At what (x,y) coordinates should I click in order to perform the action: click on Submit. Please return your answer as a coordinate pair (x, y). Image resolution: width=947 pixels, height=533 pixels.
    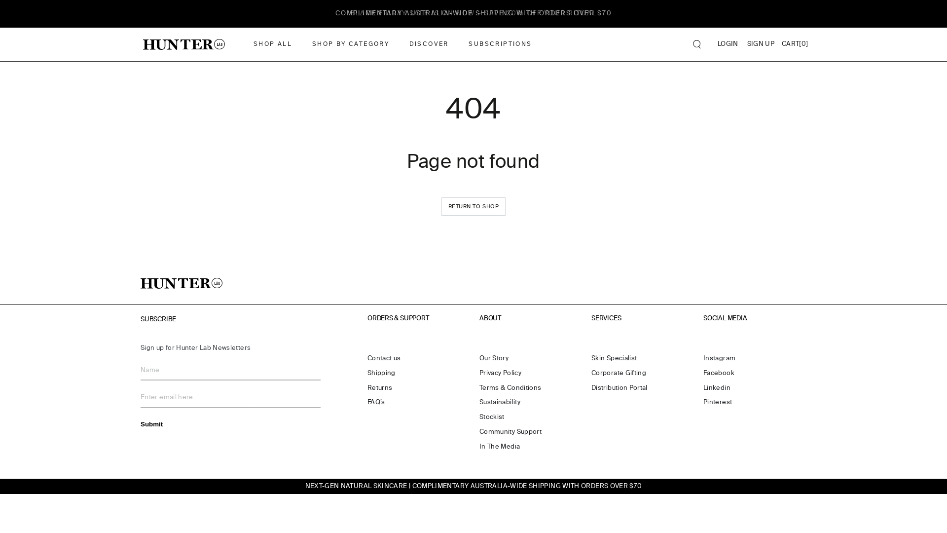
    Looking at the image, I should click on (152, 423).